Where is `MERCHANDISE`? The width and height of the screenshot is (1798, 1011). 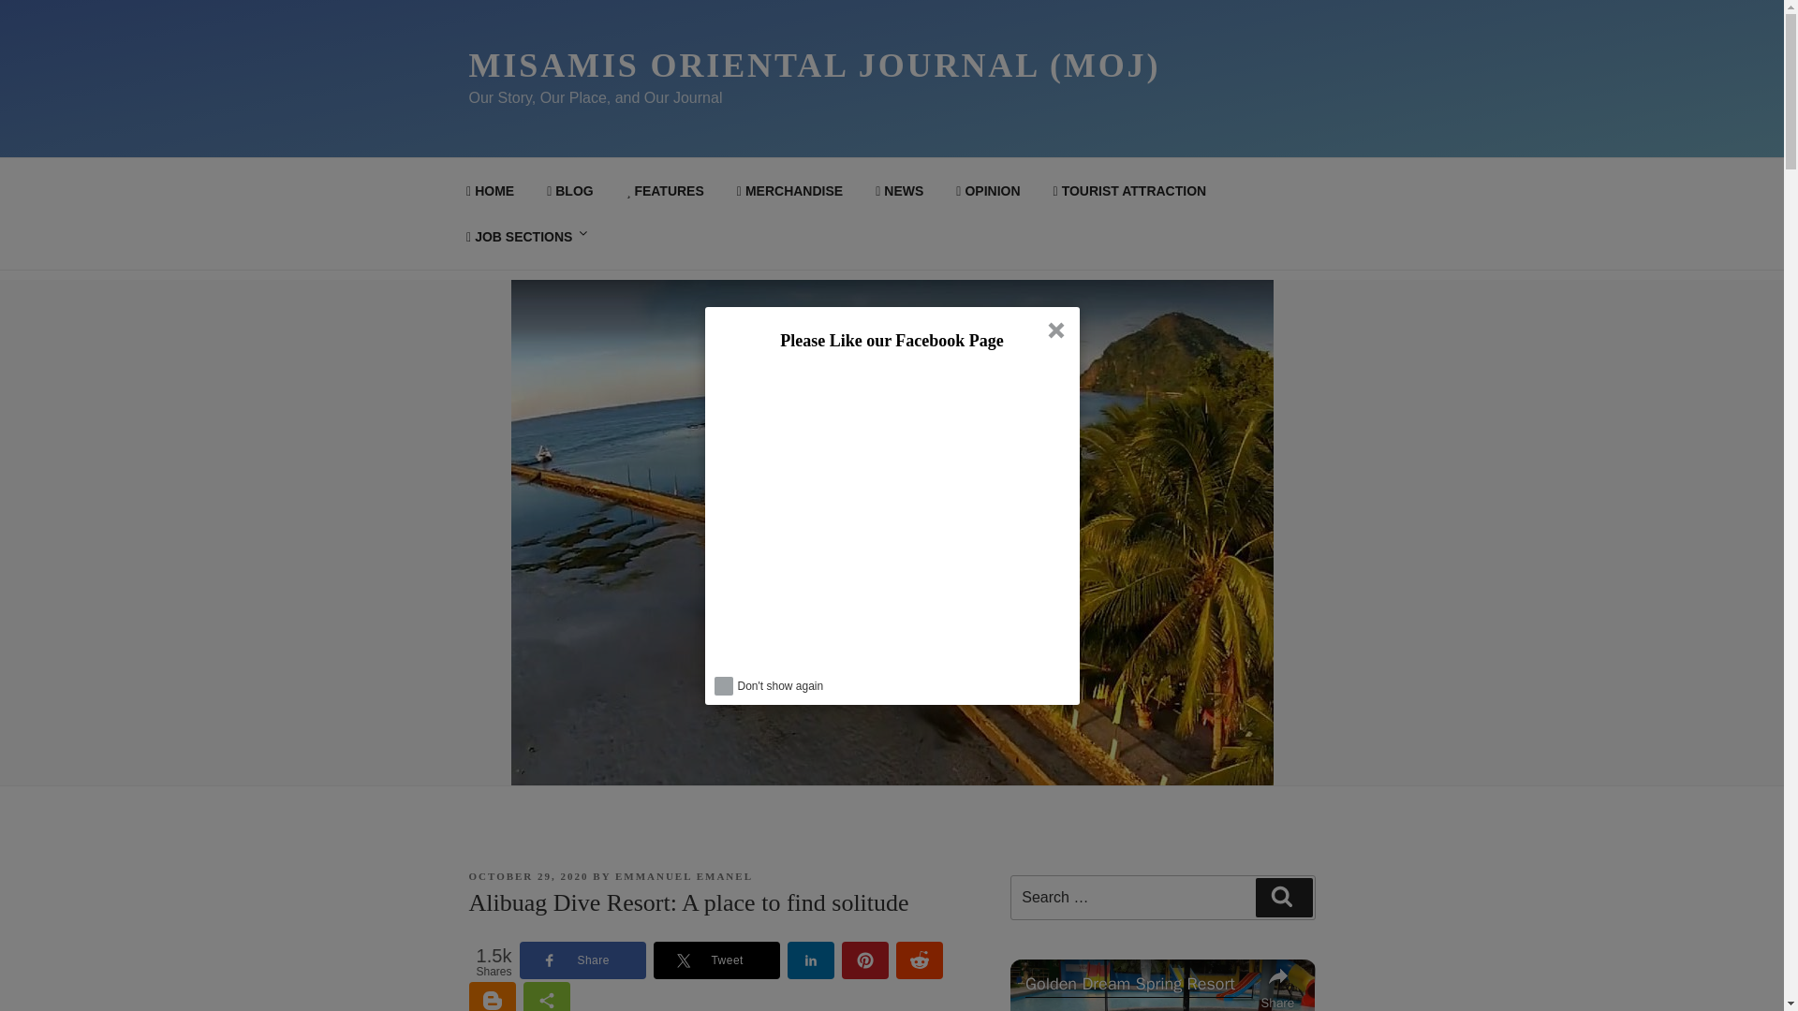 MERCHANDISE is located at coordinates (789, 191).